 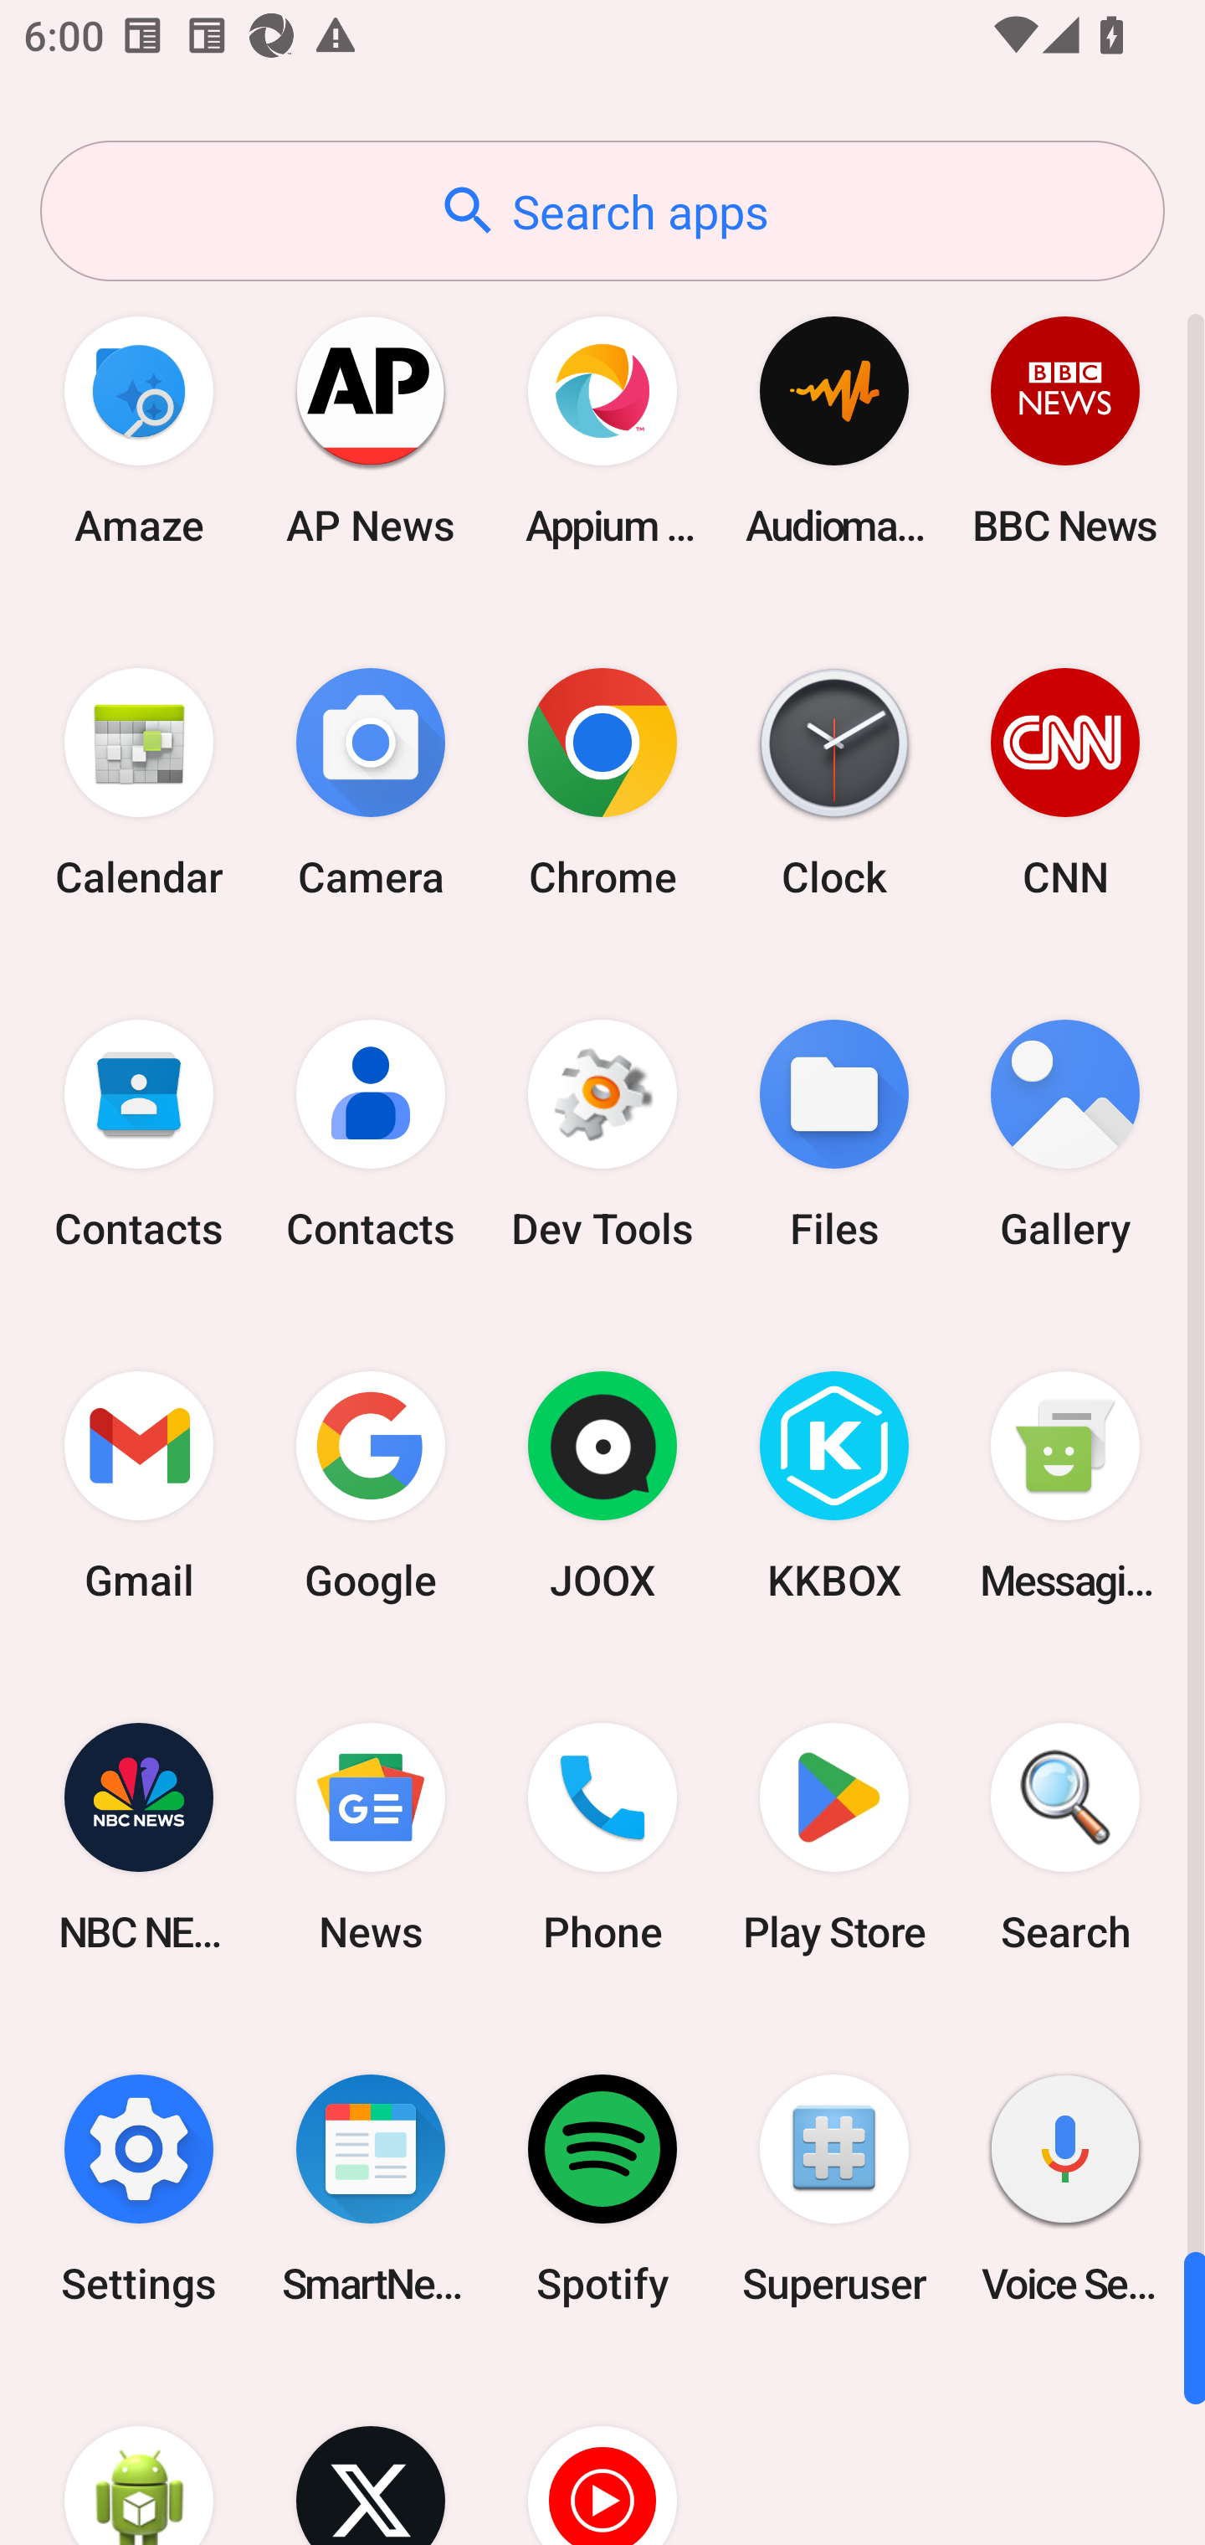 What do you see at coordinates (602, 211) in the screenshot?
I see `  Search apps` at bounding box center [602, 211].